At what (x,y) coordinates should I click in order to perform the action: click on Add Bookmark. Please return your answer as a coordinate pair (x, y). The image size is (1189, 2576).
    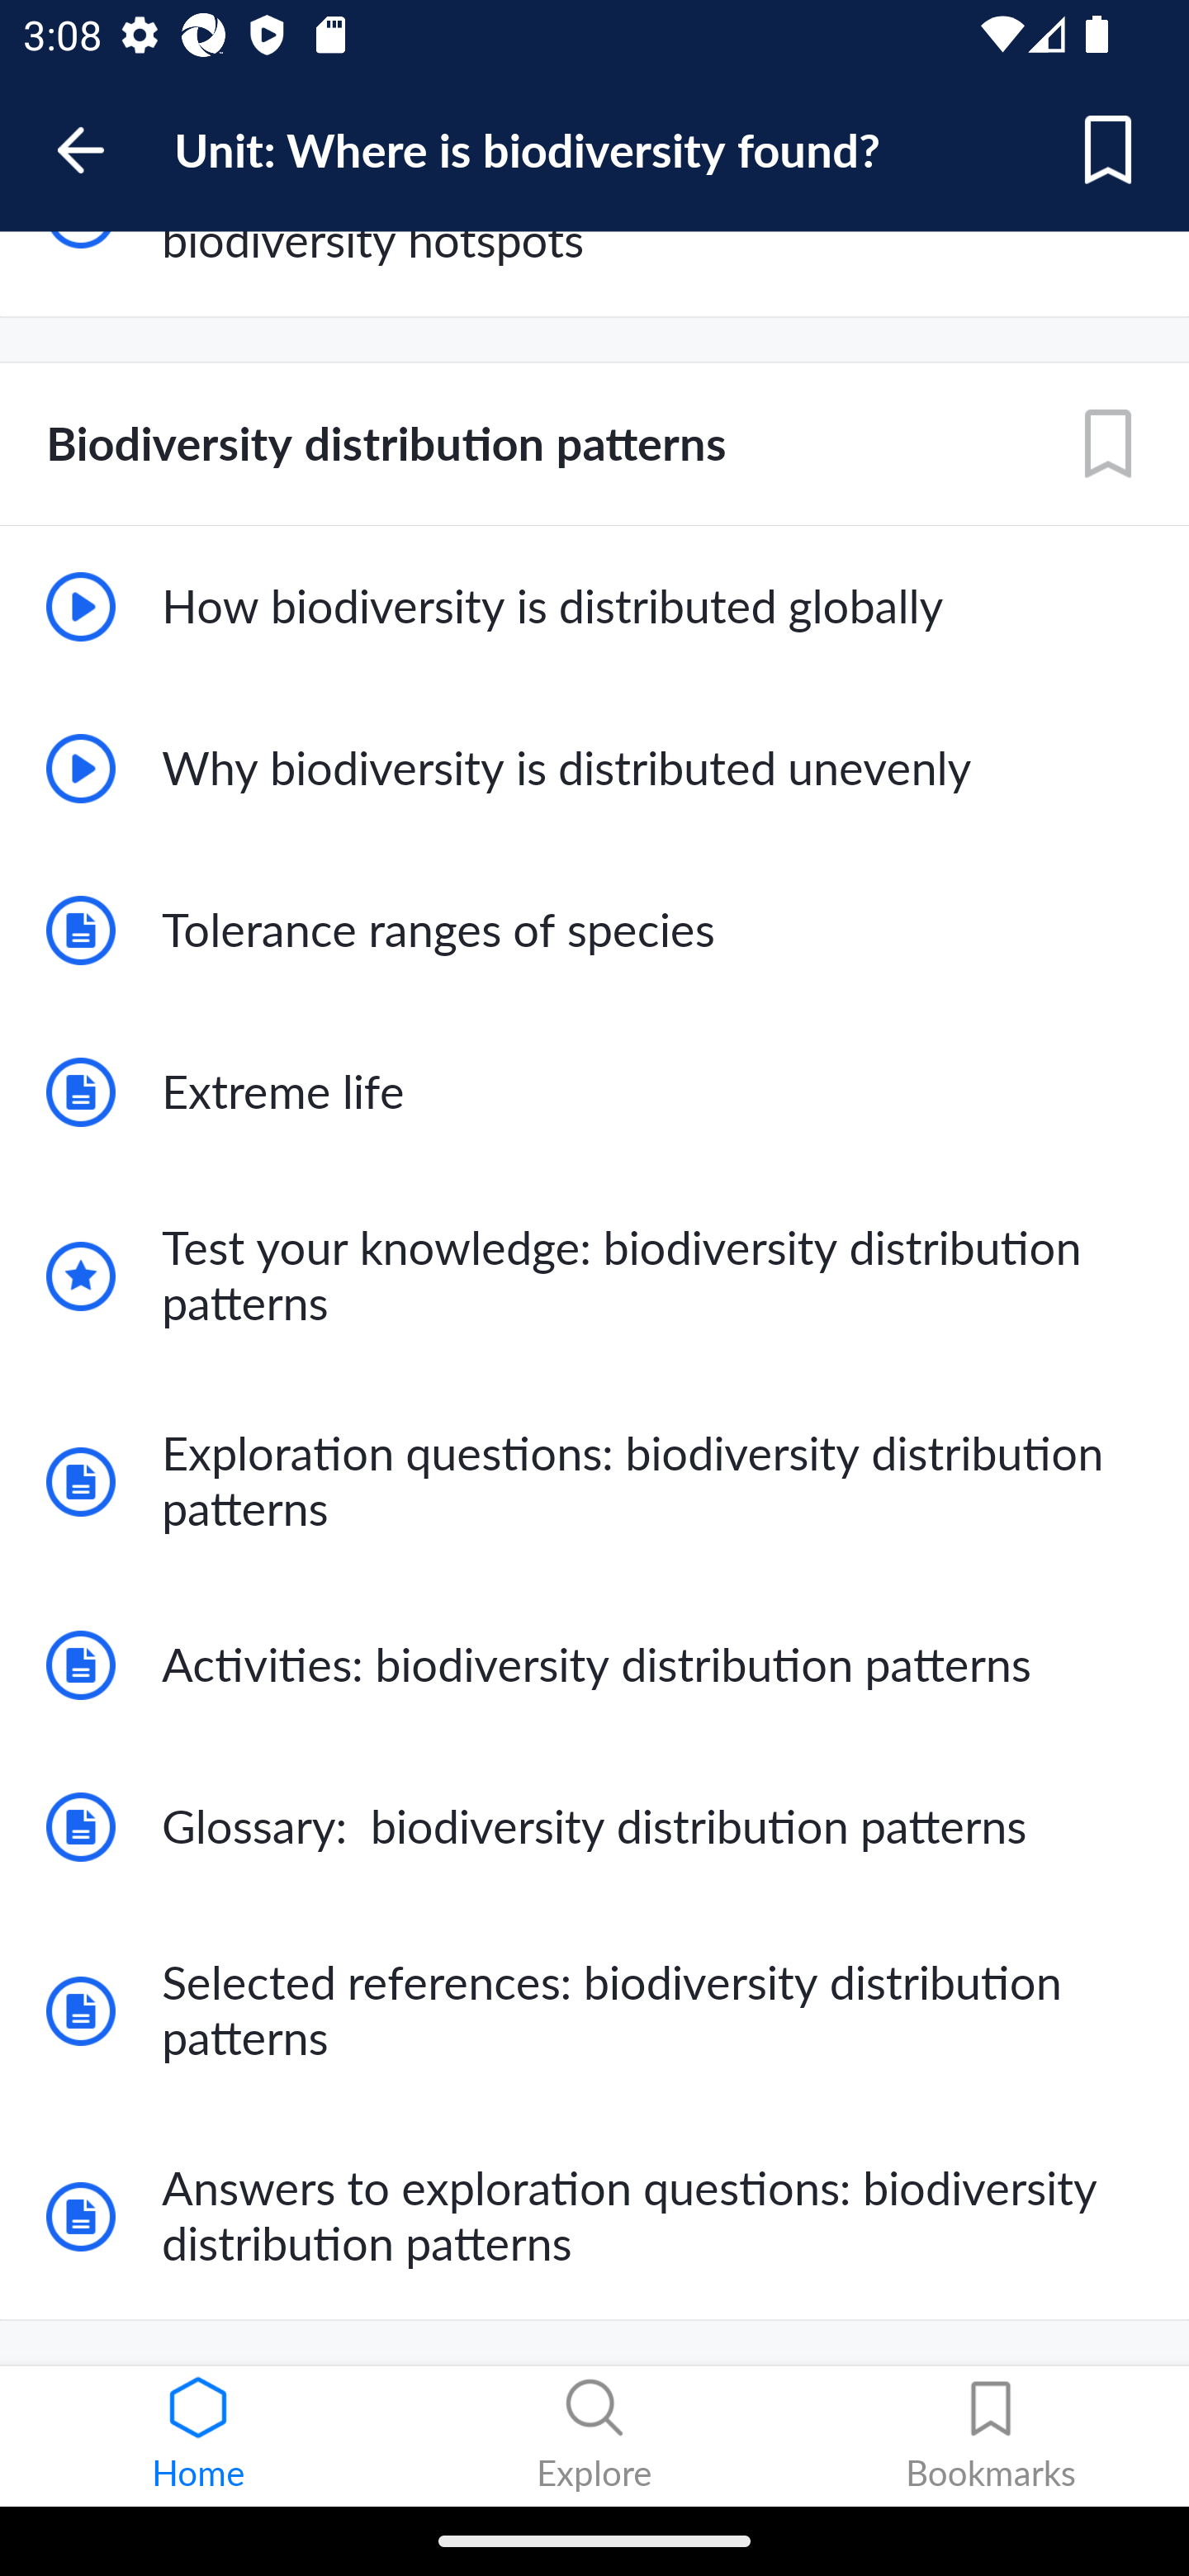
    Looking at the image, I should click on (1108, 444).